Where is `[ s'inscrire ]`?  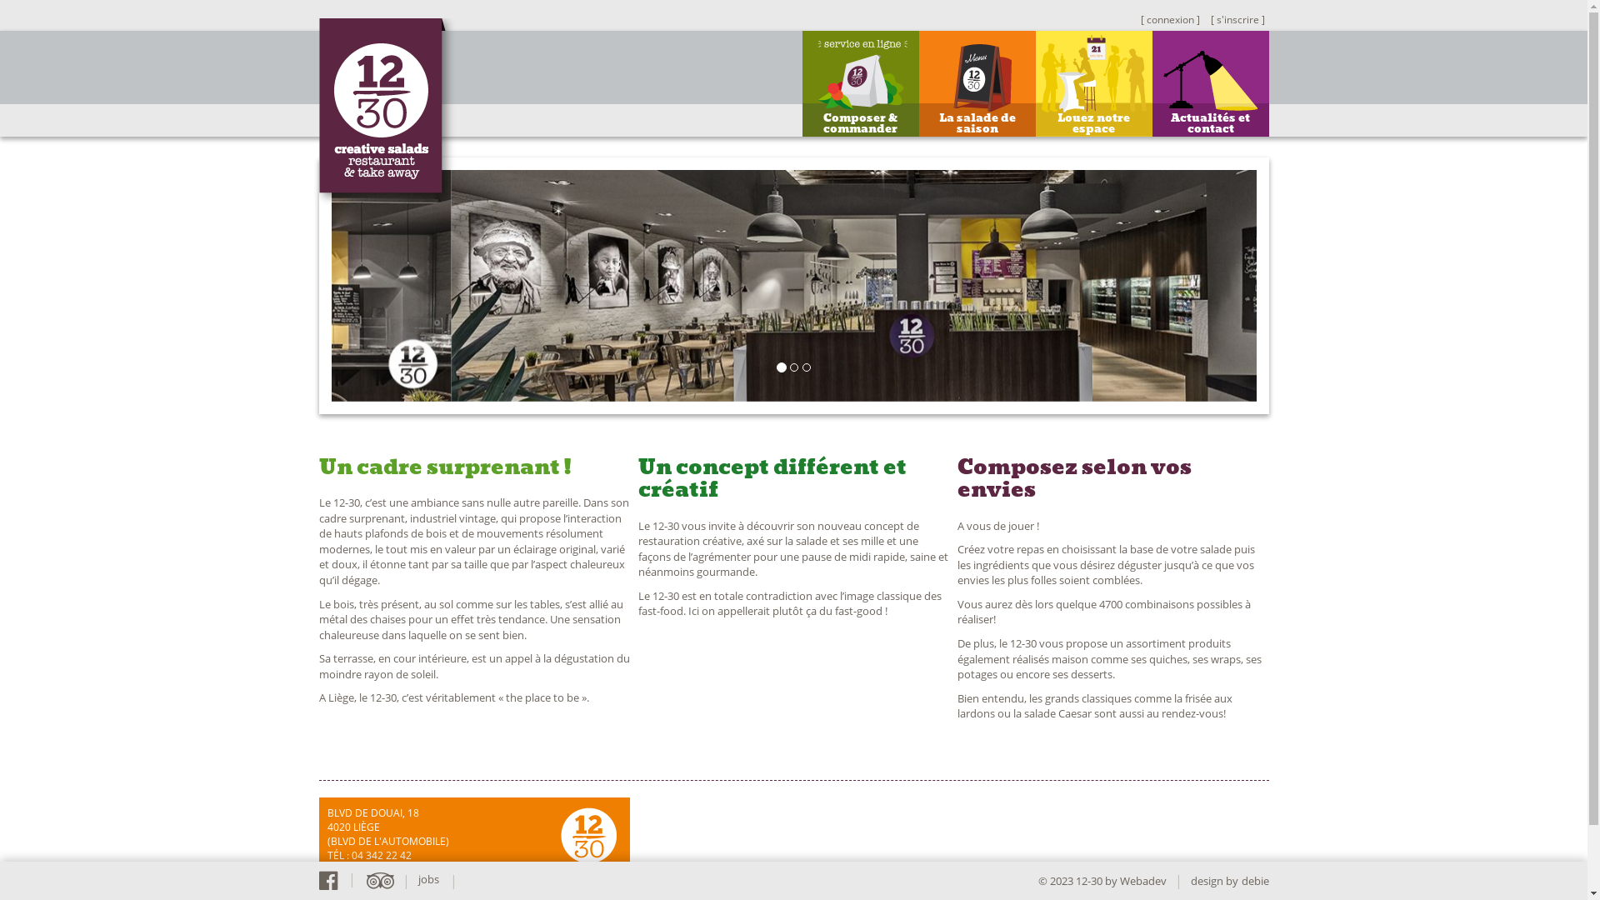 [ s'inscrire ] is located at coordinates (1237, 20).